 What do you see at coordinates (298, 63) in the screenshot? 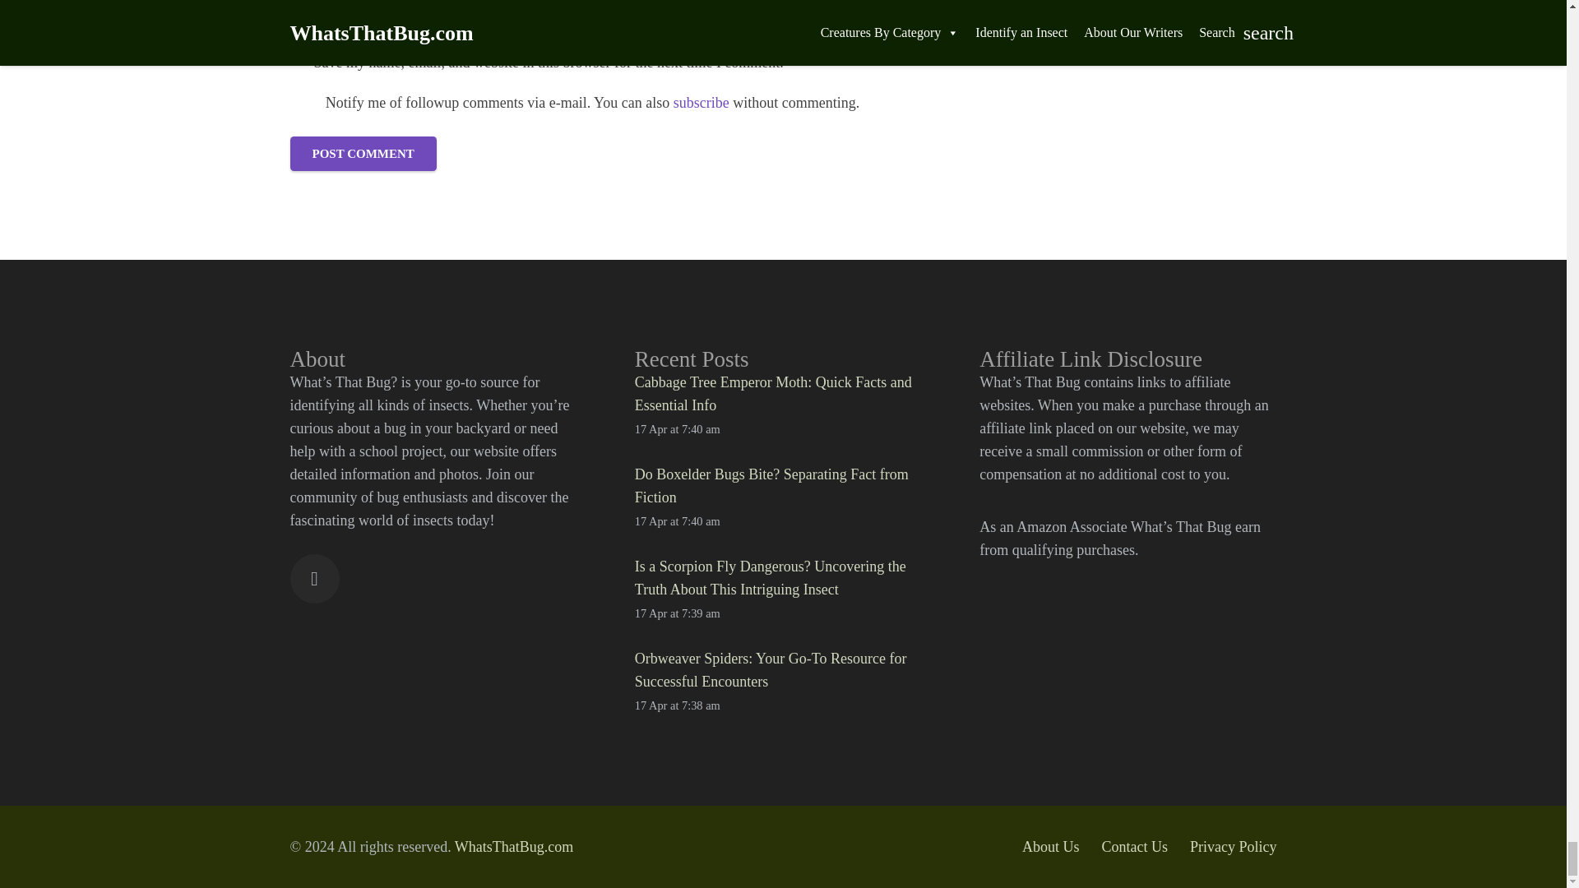
I see `1` at bounding box center [298, 63].